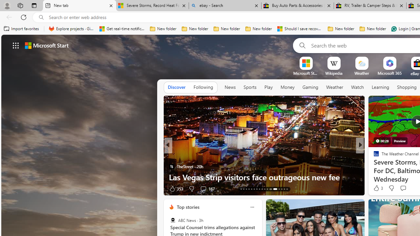 The height and width of the screenshot is (236, 420). Describe the element at coordinates (16, 45) in the screenshot. I see `App launcher` at that location.